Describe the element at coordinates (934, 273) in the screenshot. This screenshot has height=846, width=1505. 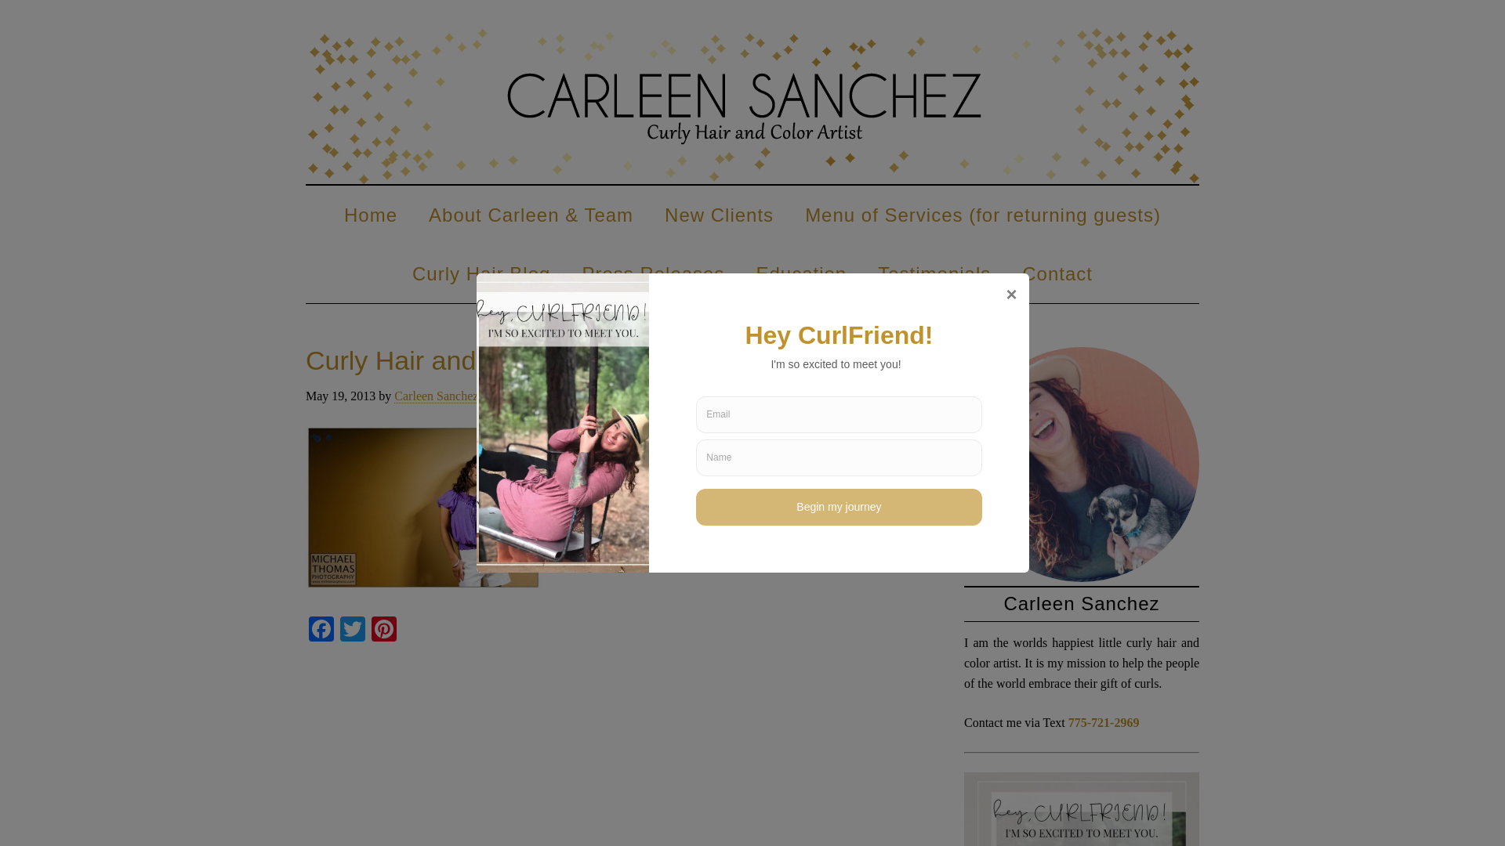
I see `Testimonials` at that location.